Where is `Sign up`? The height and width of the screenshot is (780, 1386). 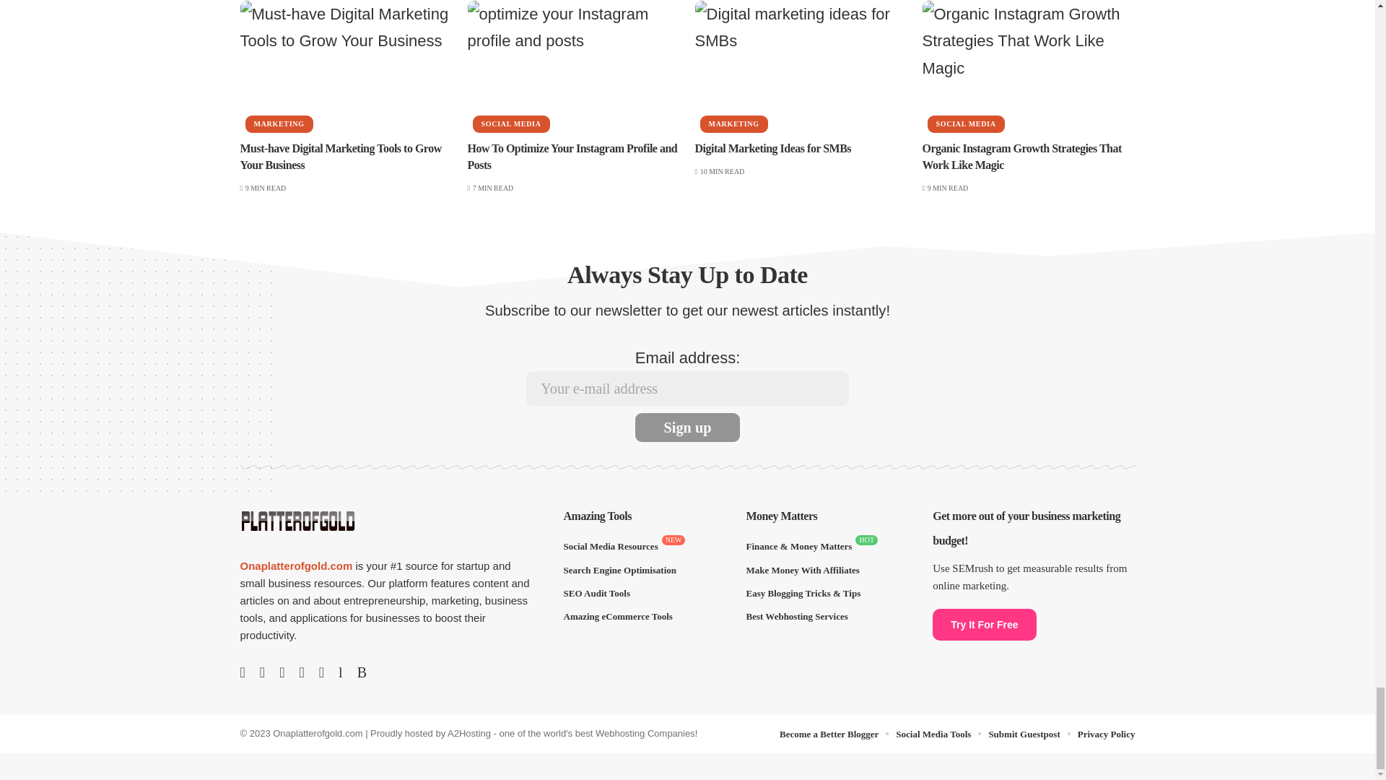
Sign up is located at coordinates (687, 428).